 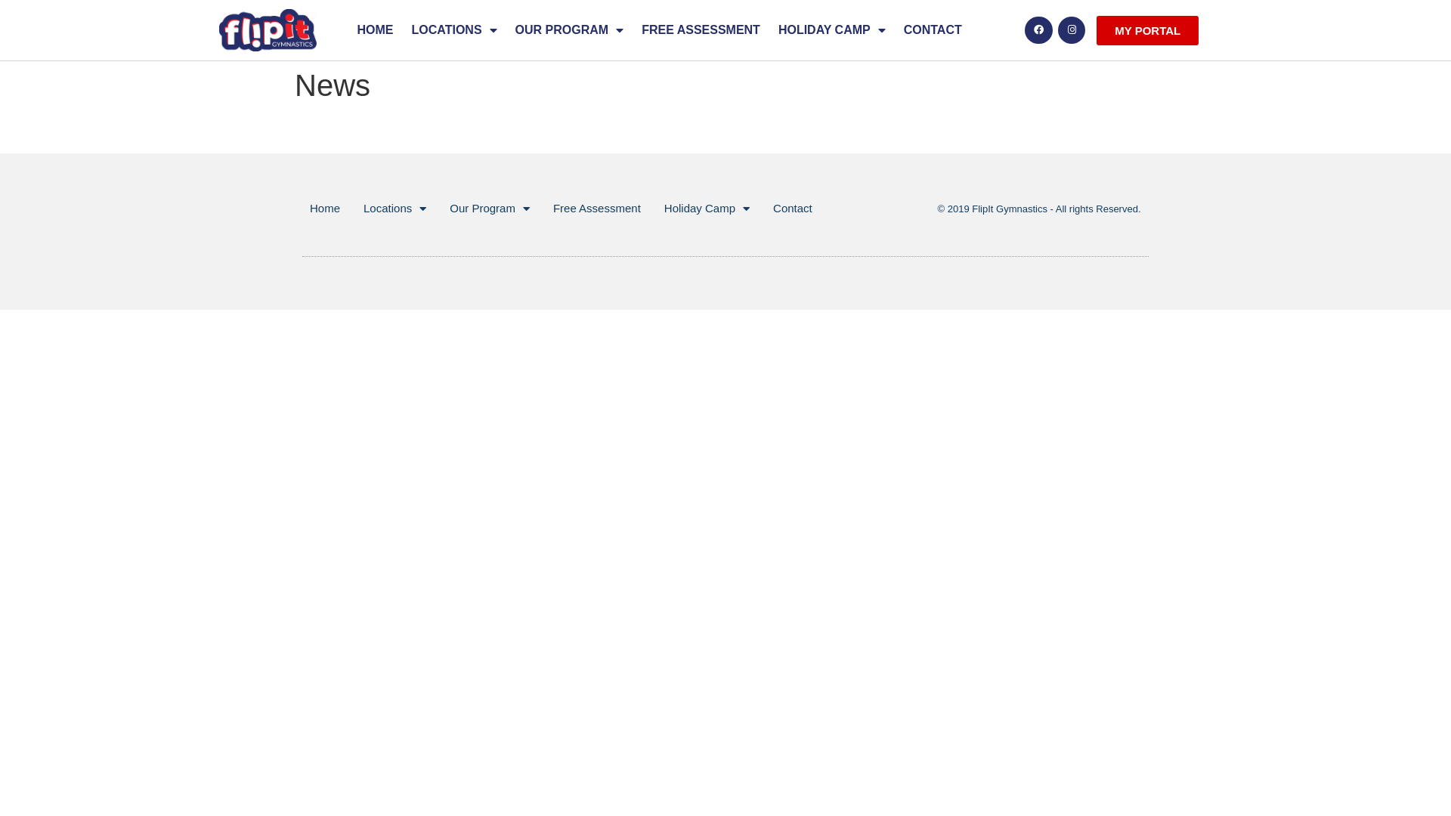 I want to click on Free Assessment, so click(x=597, y=209).